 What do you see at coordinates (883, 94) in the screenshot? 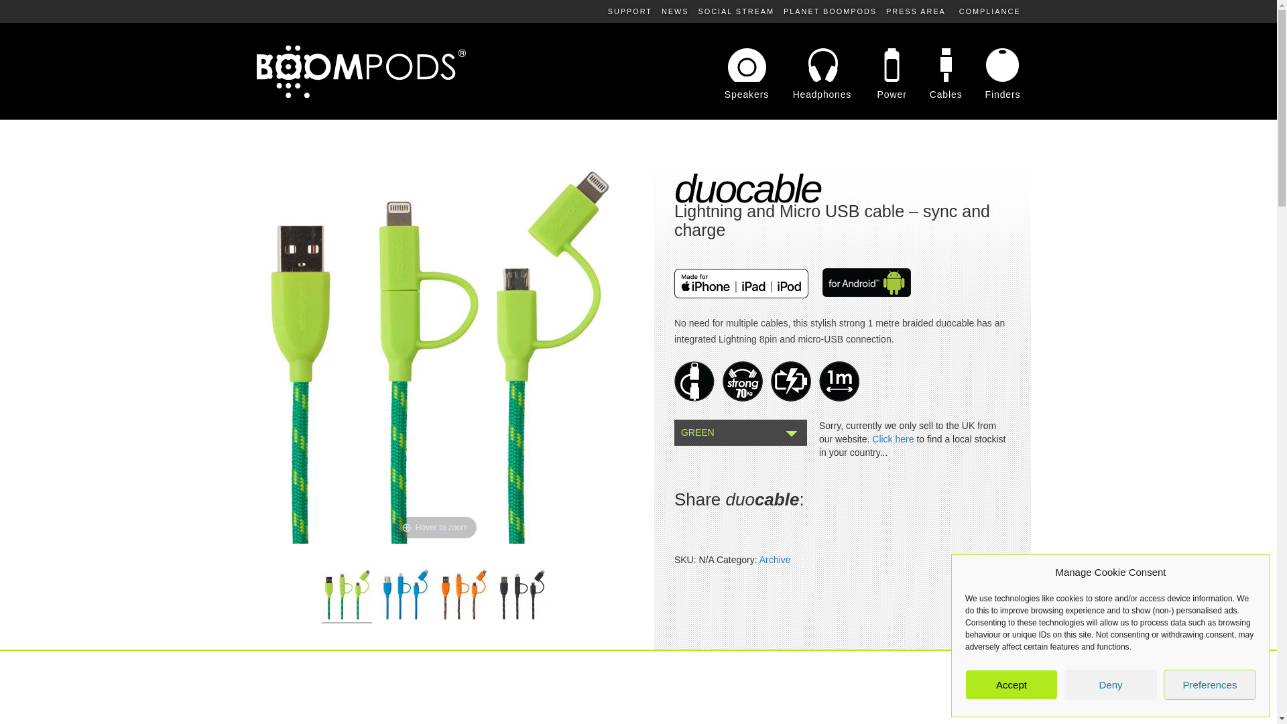
I see `Power` at bounding box center [883, 94].